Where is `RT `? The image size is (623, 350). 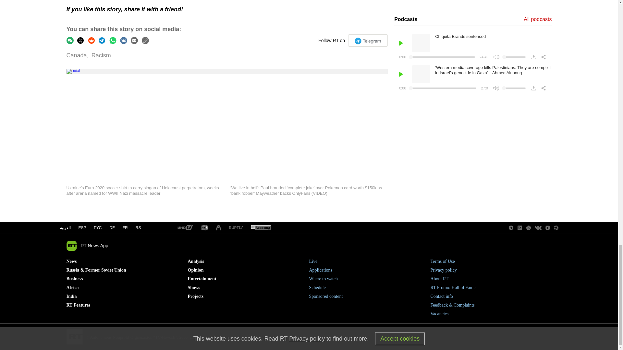
RT  is located at coordinates (204, 228).